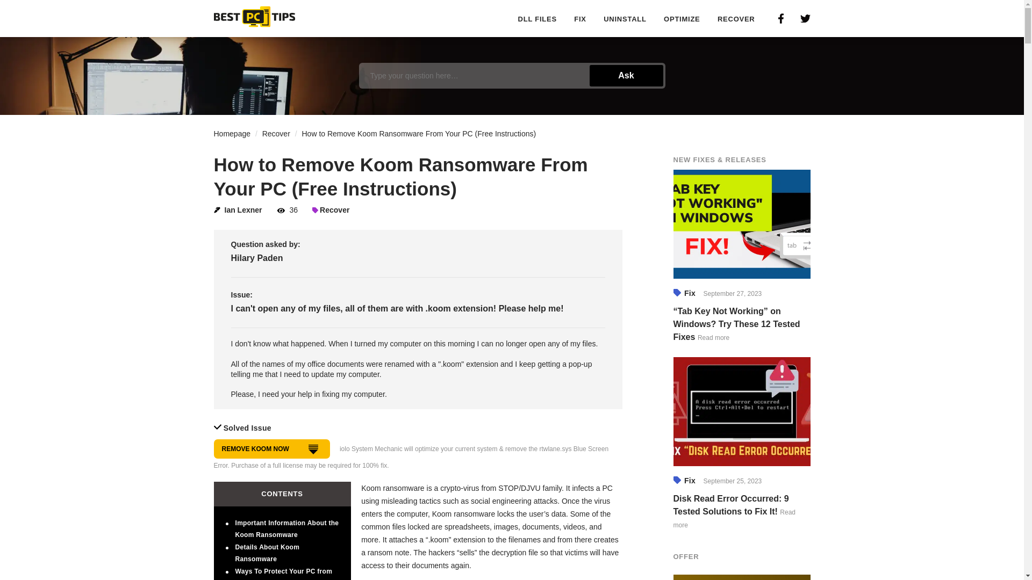  I want to click on FIX, so click(579, 19).